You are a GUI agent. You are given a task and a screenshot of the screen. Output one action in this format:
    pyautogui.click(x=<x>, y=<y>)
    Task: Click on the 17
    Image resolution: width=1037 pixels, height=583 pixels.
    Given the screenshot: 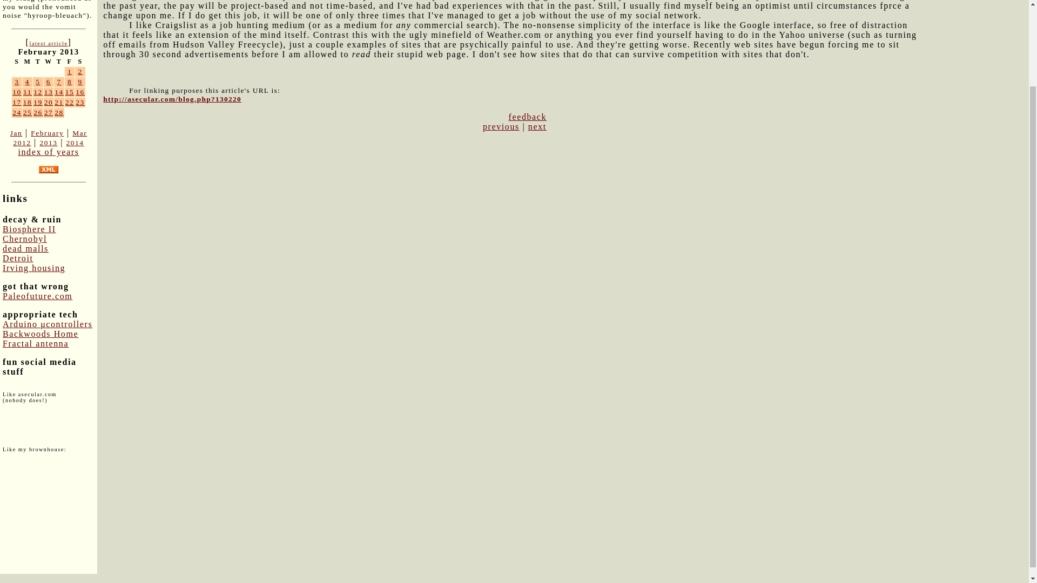 What is the action you would take?
    pyautogui.click(x=17, y=102)
    